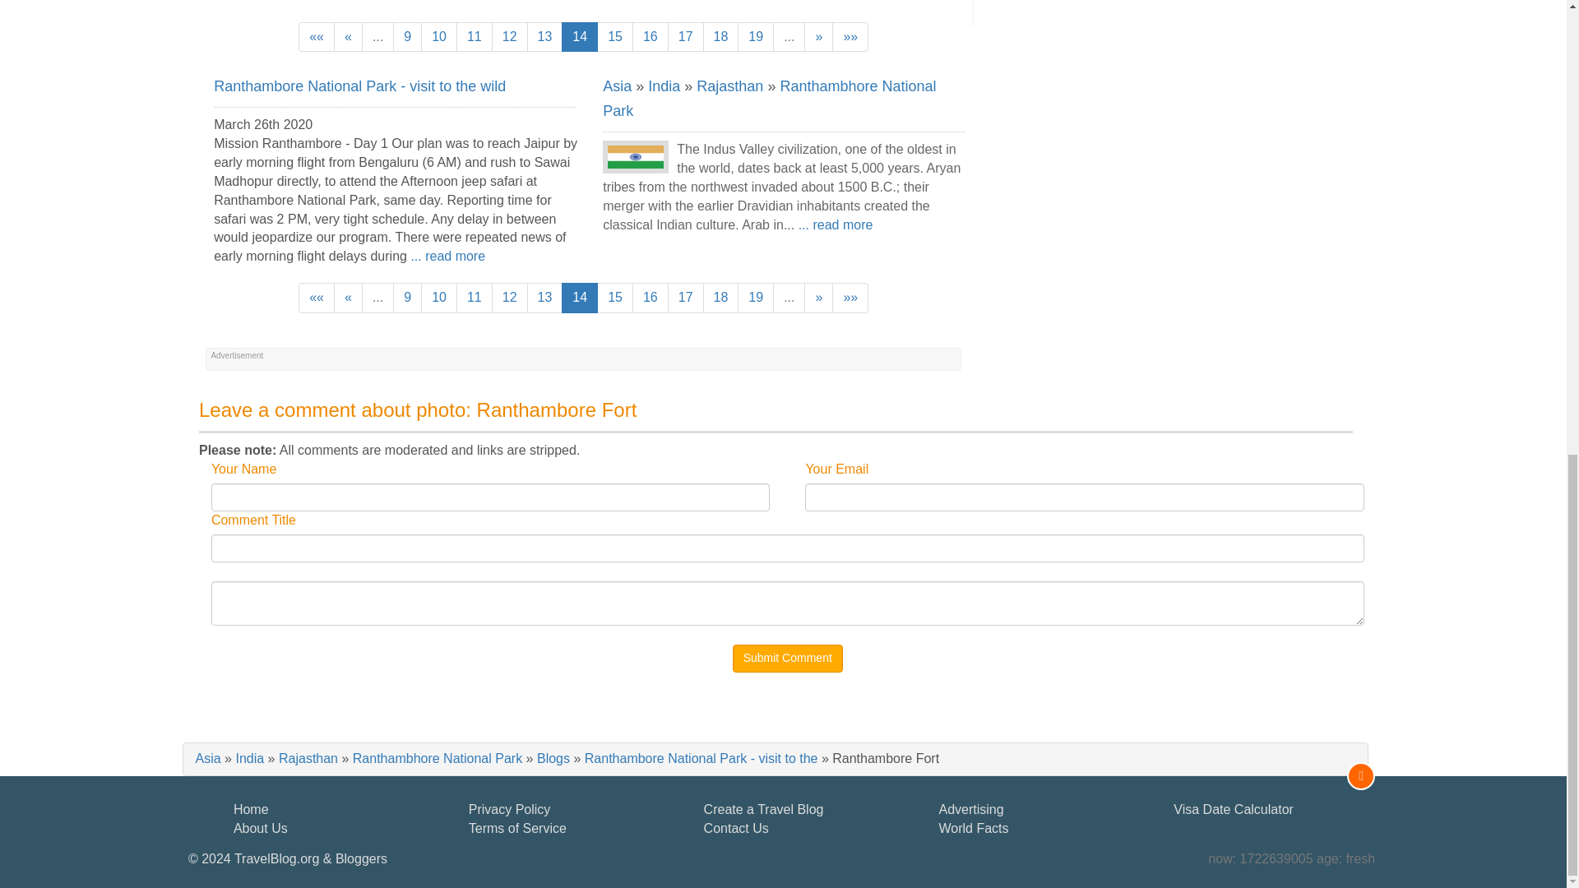 The height and width of the screenshot is (888, 1579). What do you see at coordinates (818, 37) in the screenshot?
I see `next` at bounding box center [818, 37].